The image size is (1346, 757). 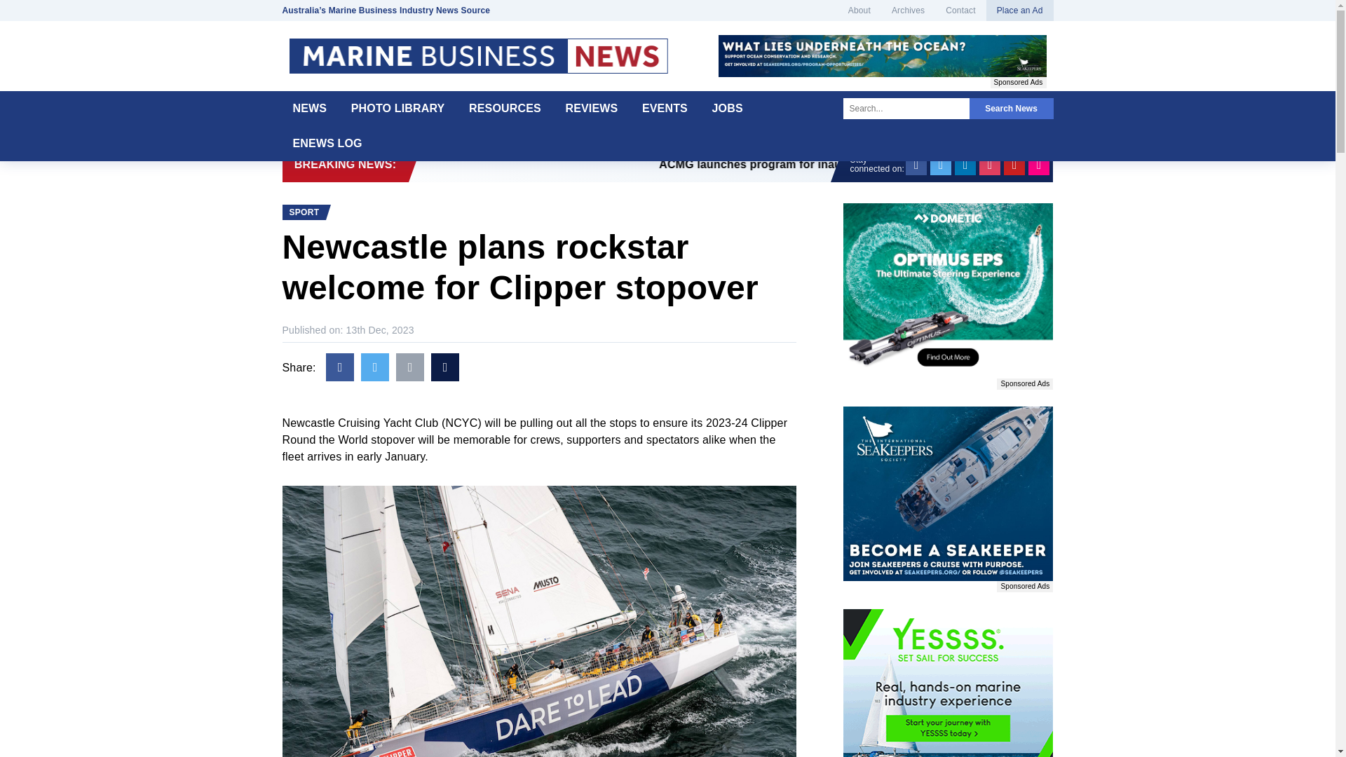 I want to click on EVENTS, so click(x=665, y=108).